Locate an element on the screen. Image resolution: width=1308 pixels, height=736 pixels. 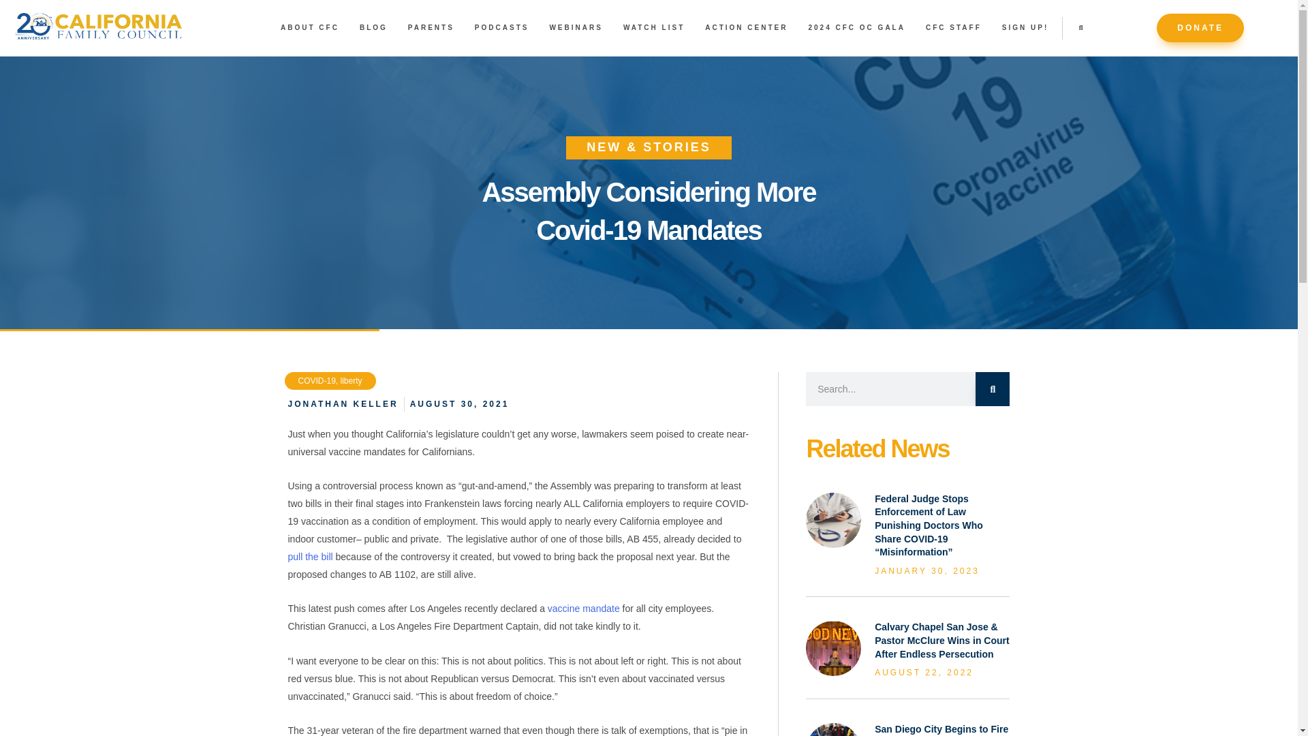
WATCH LIST is located at coordinates (654, 27).